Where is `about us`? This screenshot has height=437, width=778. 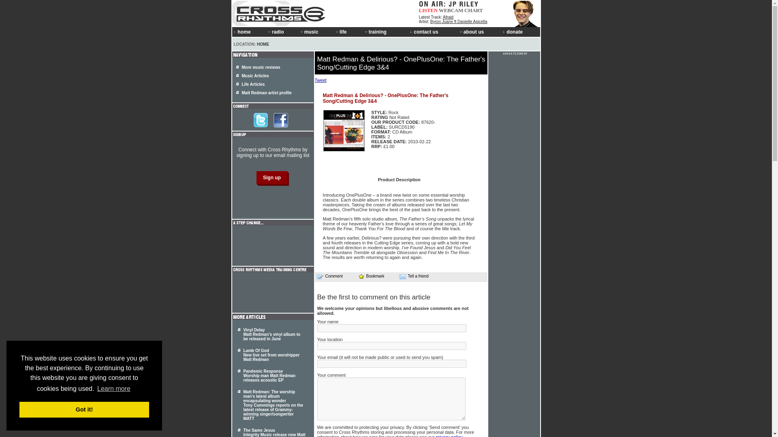 about us is located at coordinates (480, 32).